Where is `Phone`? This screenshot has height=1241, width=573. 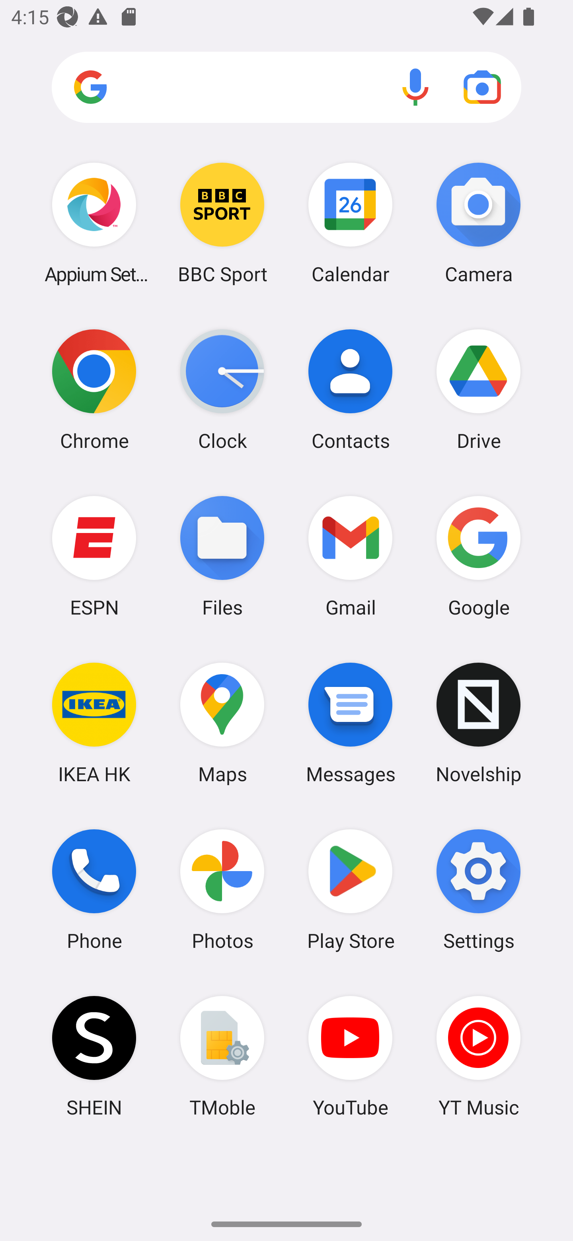 Phone is located at coordinates (94, 890).